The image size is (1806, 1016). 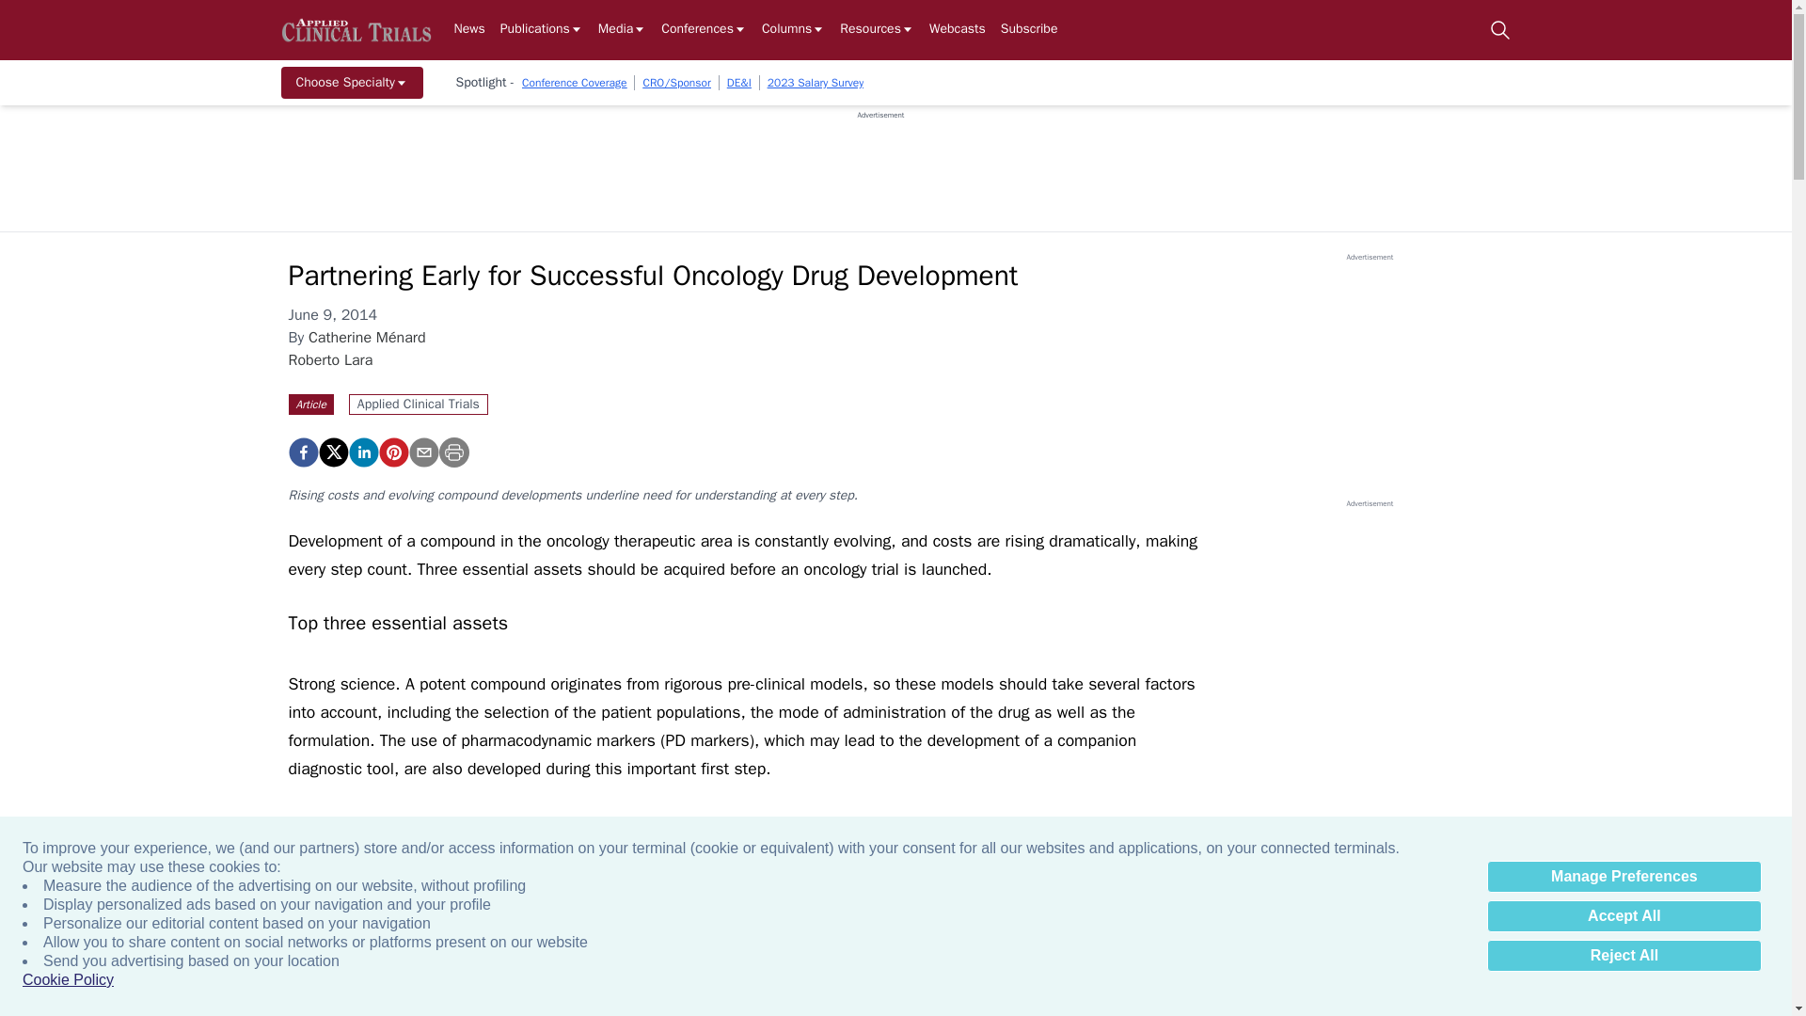 I want to click on Conferences, so click(x=704, y=30).